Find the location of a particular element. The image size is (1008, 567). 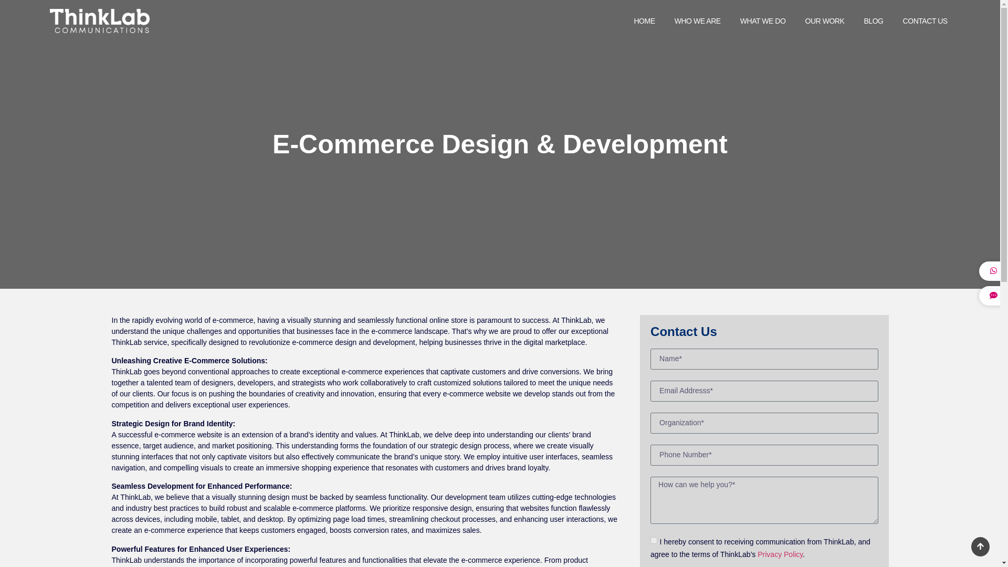

OUR WORK is located at coordinates (824, 21).